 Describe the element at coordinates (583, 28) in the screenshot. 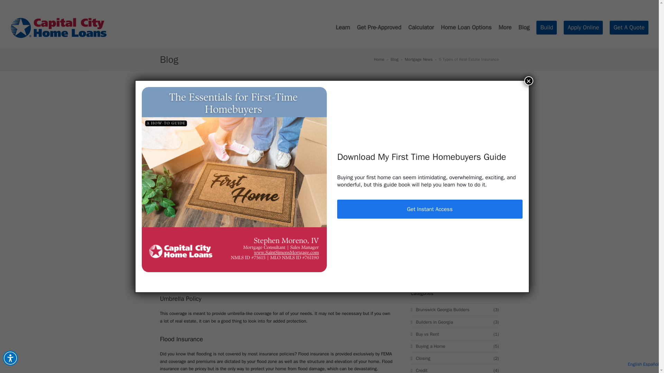

I see `Mortgage News` at that location.